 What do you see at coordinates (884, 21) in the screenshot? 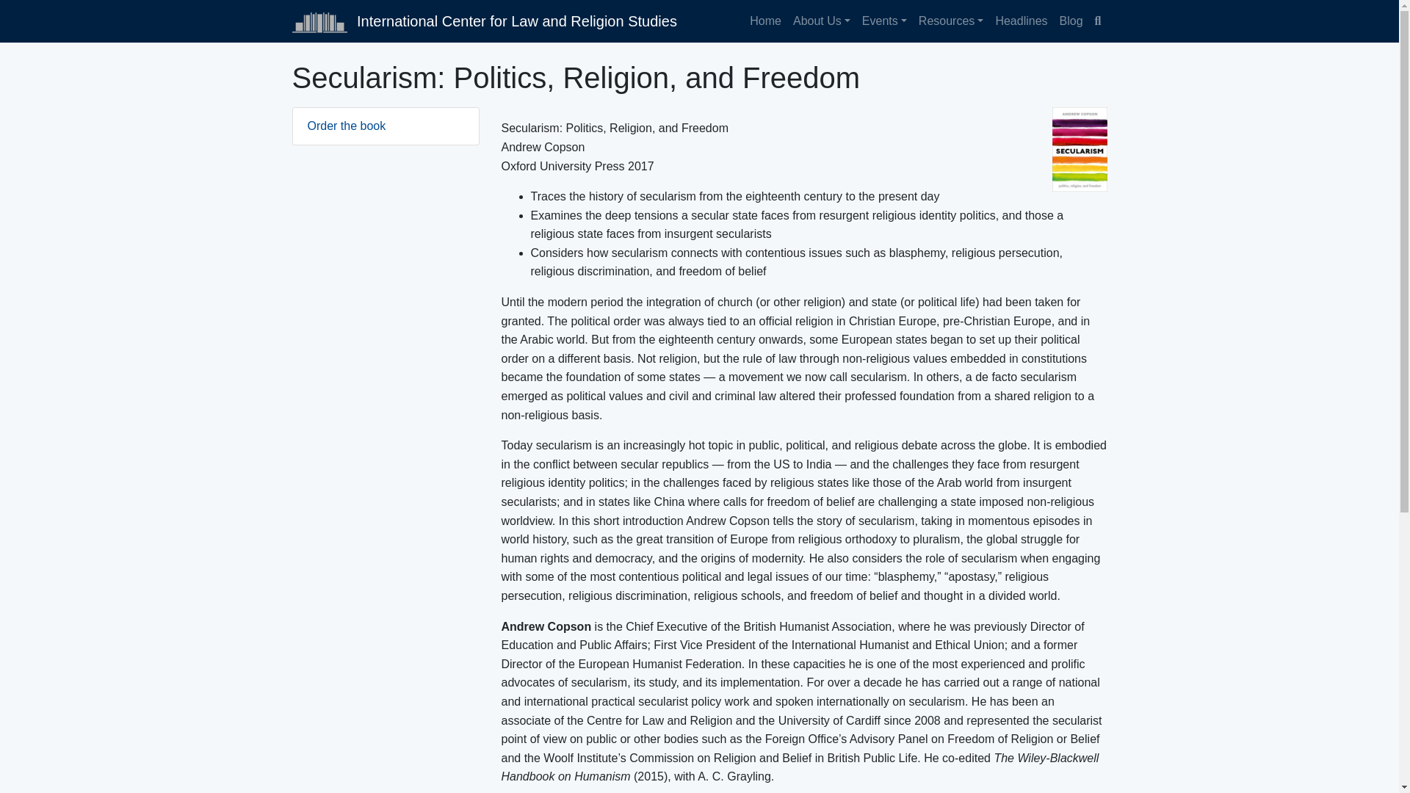
I see `Events` at bounding box center [884, 21].